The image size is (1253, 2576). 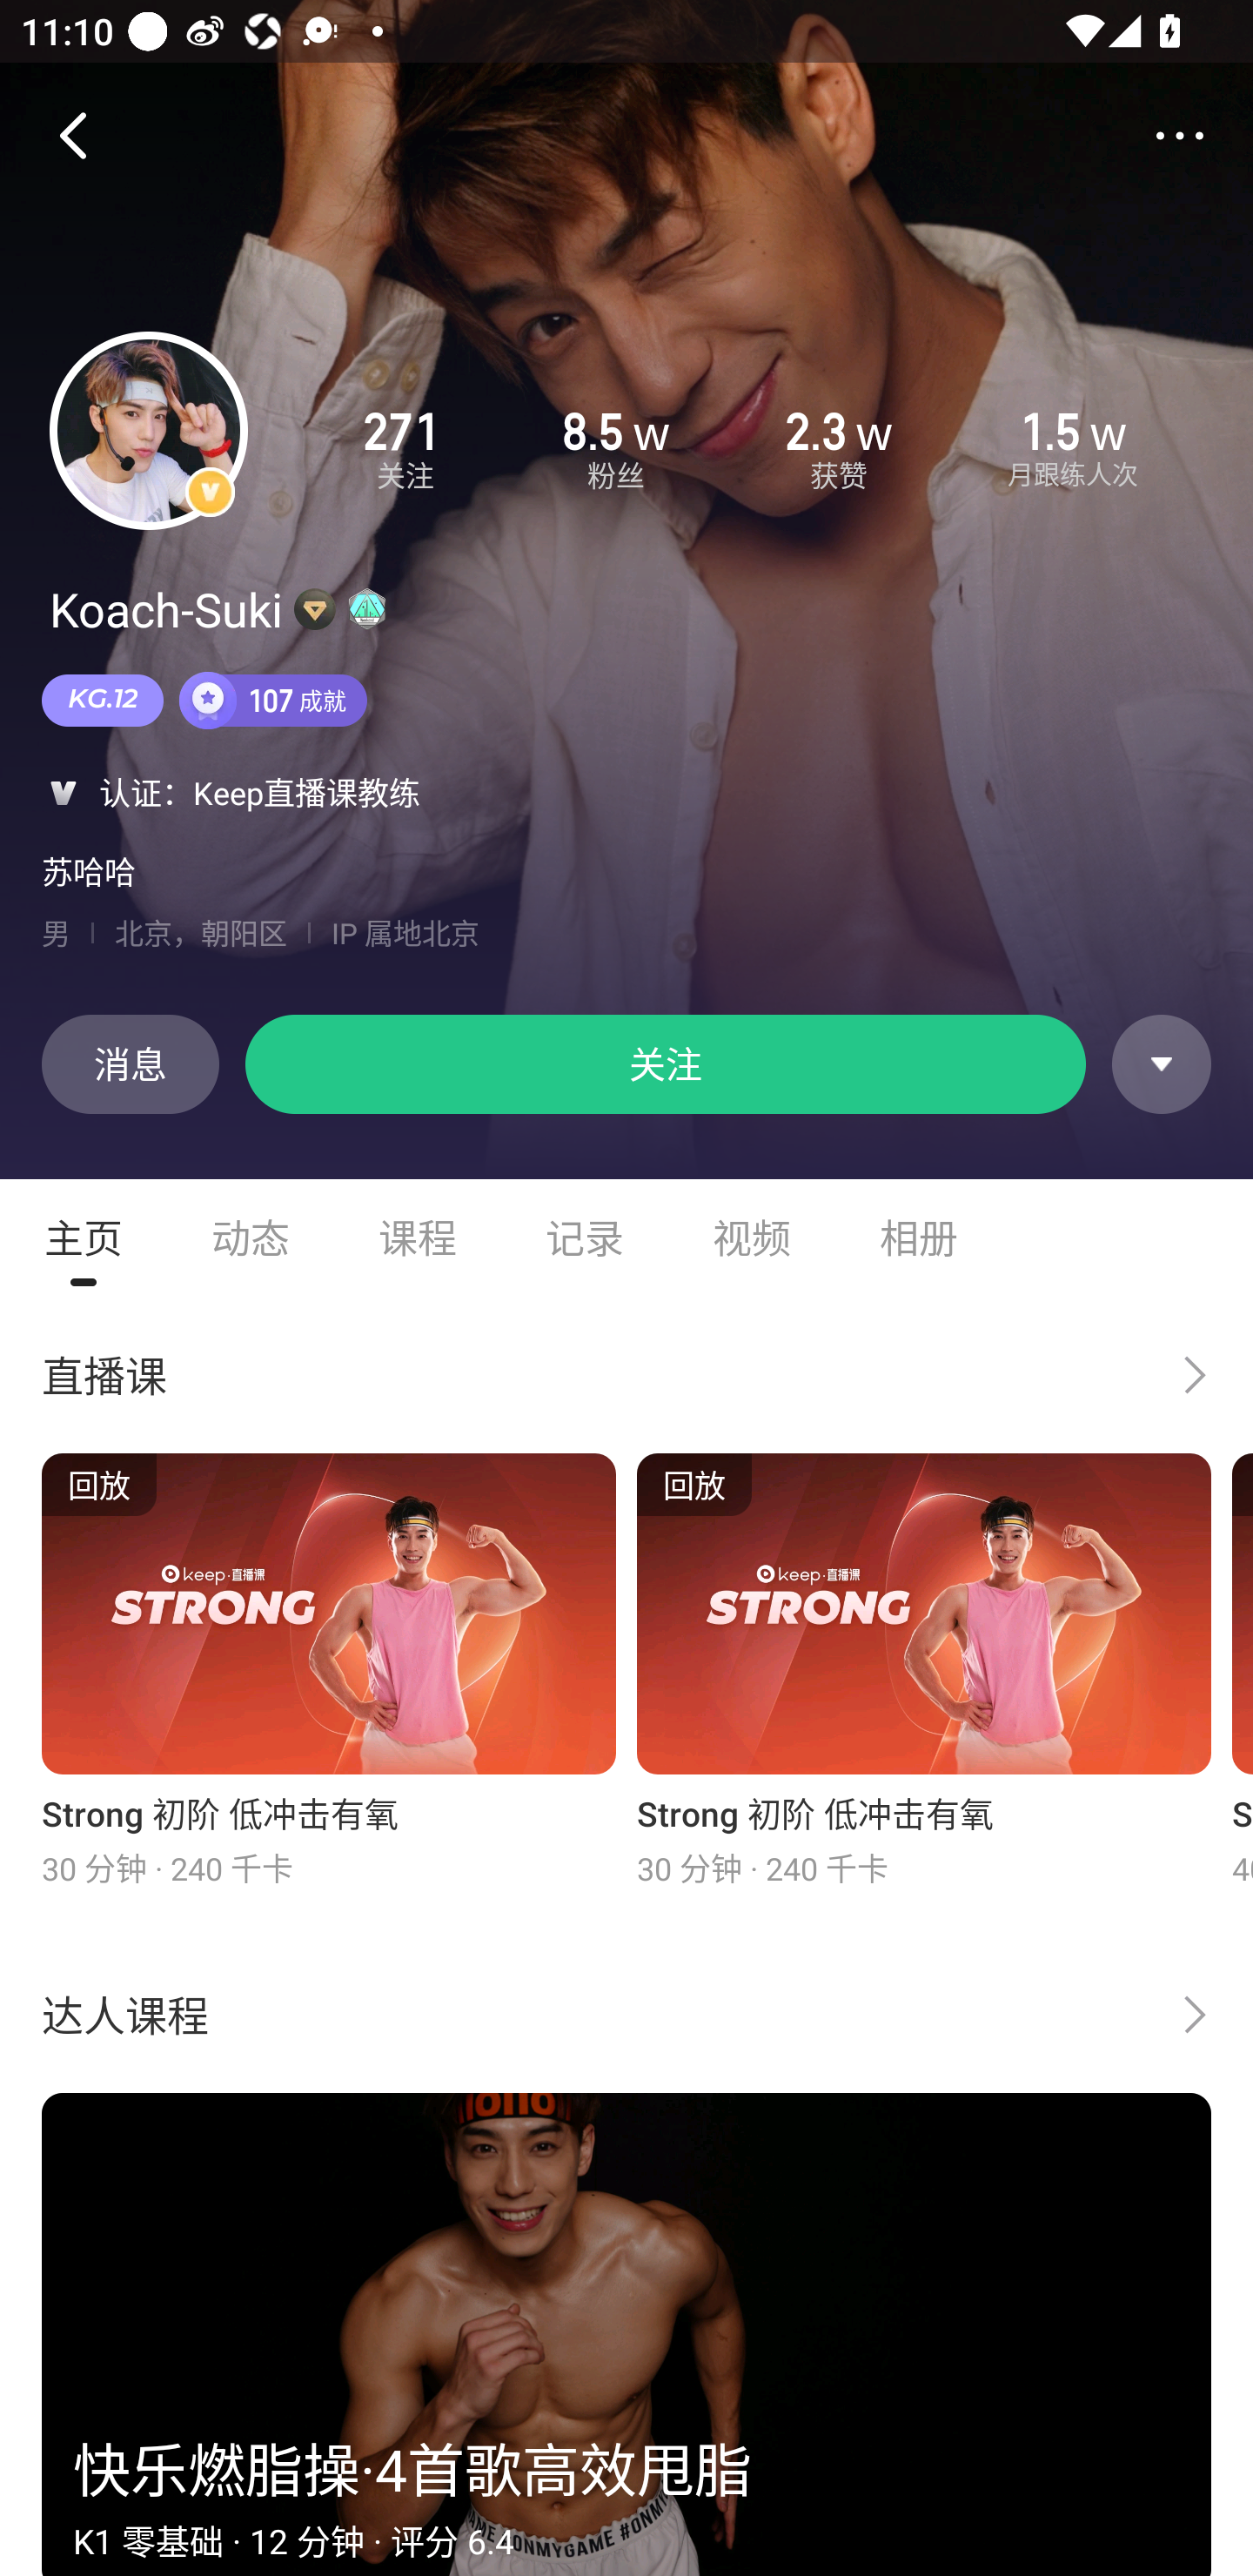 What do you see at coordinates (924, 1670) in the screenshot?
I see `回放 Strong 初阶 低冲击有氧 30 分钟 · 240 千卡` at bounding box center [924, 1670].